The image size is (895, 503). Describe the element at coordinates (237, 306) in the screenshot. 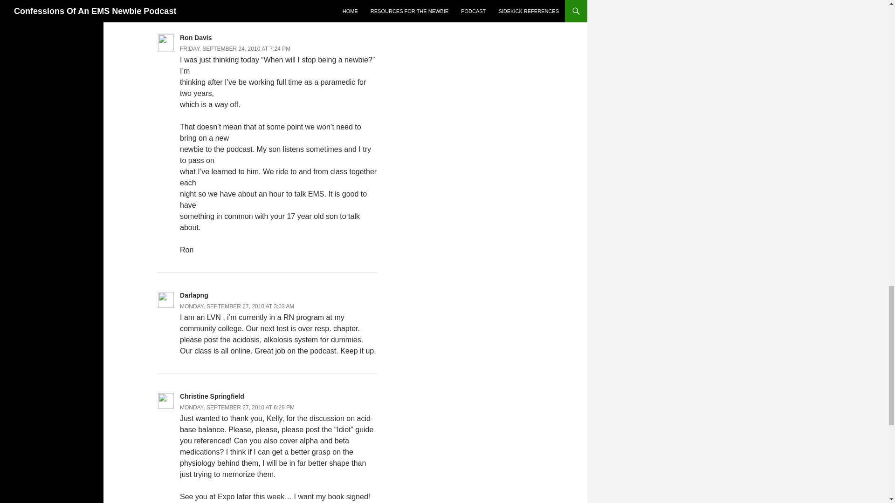

I see `MONDAY, SEPTEMBER 27, 2010 AT 3:03 AM` at that location.